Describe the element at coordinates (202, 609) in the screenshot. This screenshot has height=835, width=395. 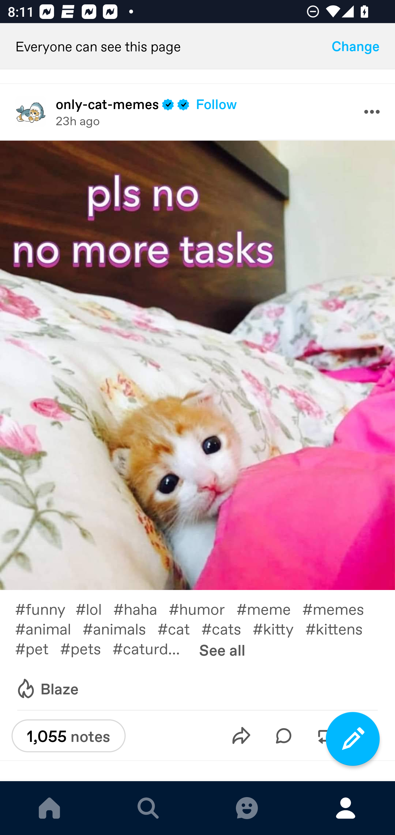
I see `#humor` at that location.